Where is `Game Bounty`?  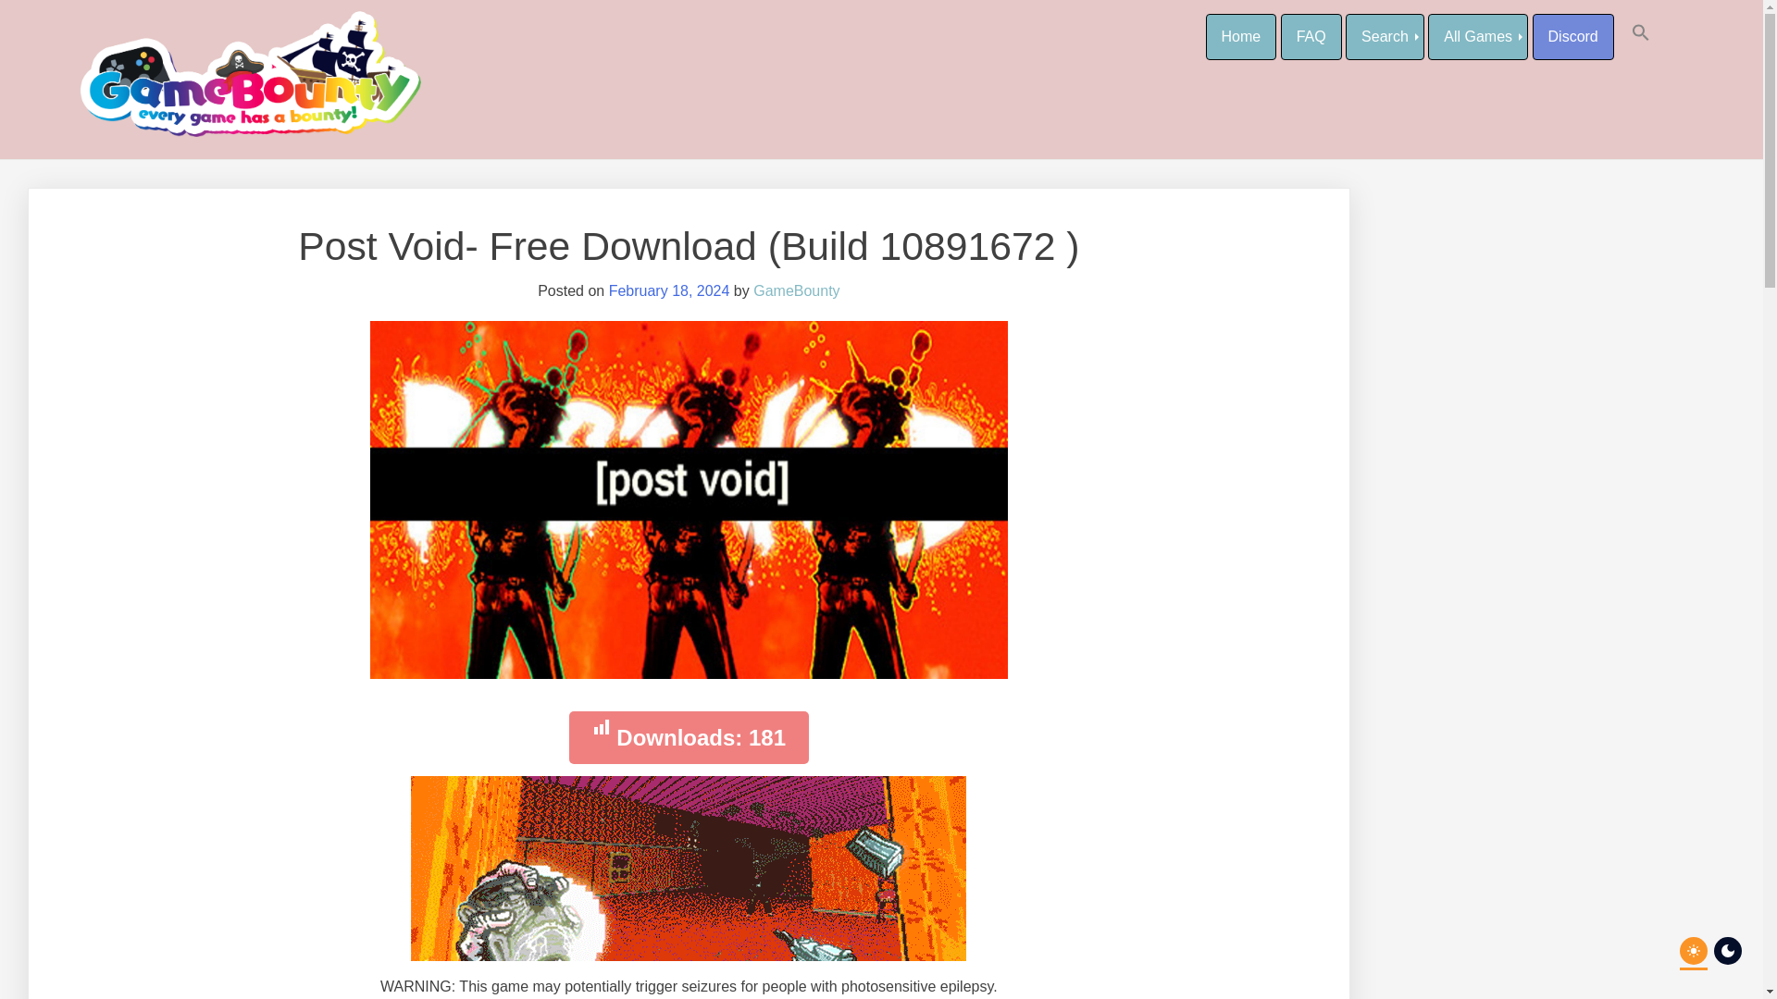
Game Bounty is located at coordinates (164, 30).